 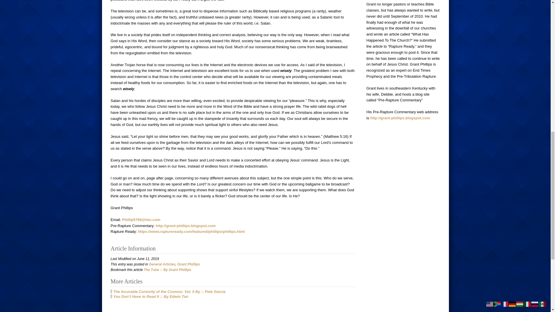 What do you see at coordinates (167, 270) in the screenshot?
I see `The Tube :: By Grant Phillips` at bounding box center [167, 270].